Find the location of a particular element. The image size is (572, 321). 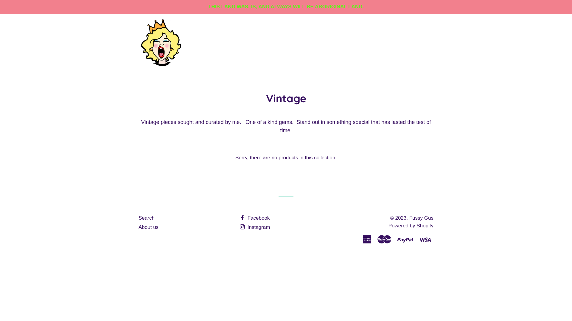

Instagram is located at coordinates (255, 227).